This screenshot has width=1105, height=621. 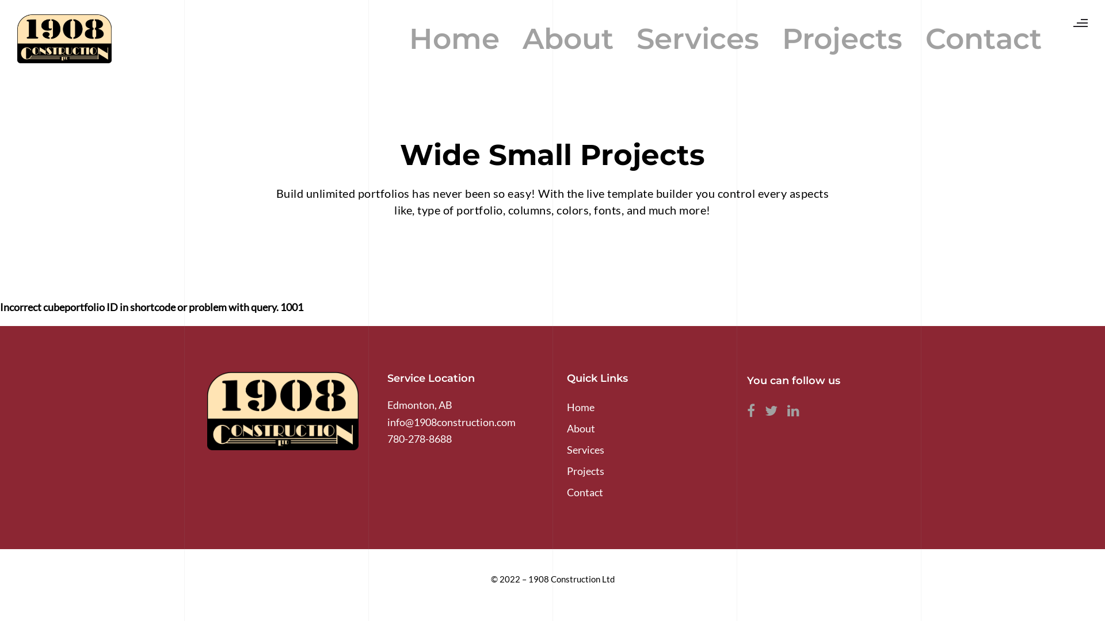 I want to click on Services, so click(x=586, y=450).